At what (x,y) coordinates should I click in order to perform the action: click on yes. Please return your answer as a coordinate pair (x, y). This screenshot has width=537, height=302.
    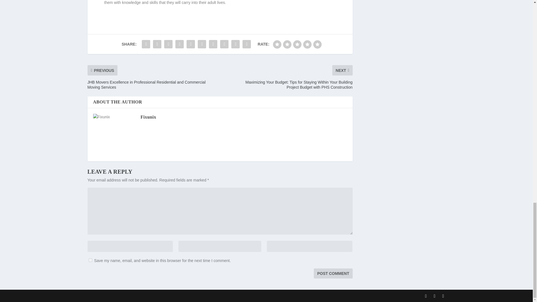
    Looking at the image, I should click on (90, 260).